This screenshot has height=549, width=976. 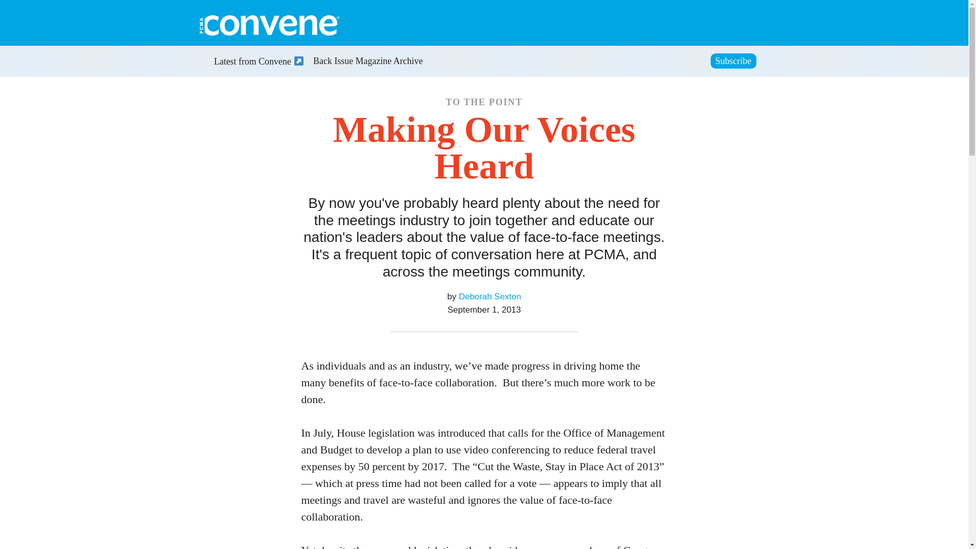 What do you see at coordinates (490, 296) in the screenshot?
I see `Posts by Deborah Sexton` at bounding box center [490, 296].